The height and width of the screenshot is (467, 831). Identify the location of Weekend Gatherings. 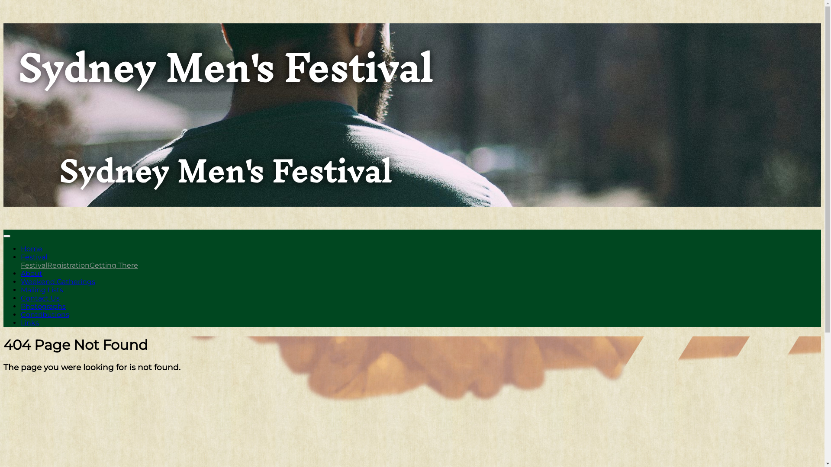
(58, 282).